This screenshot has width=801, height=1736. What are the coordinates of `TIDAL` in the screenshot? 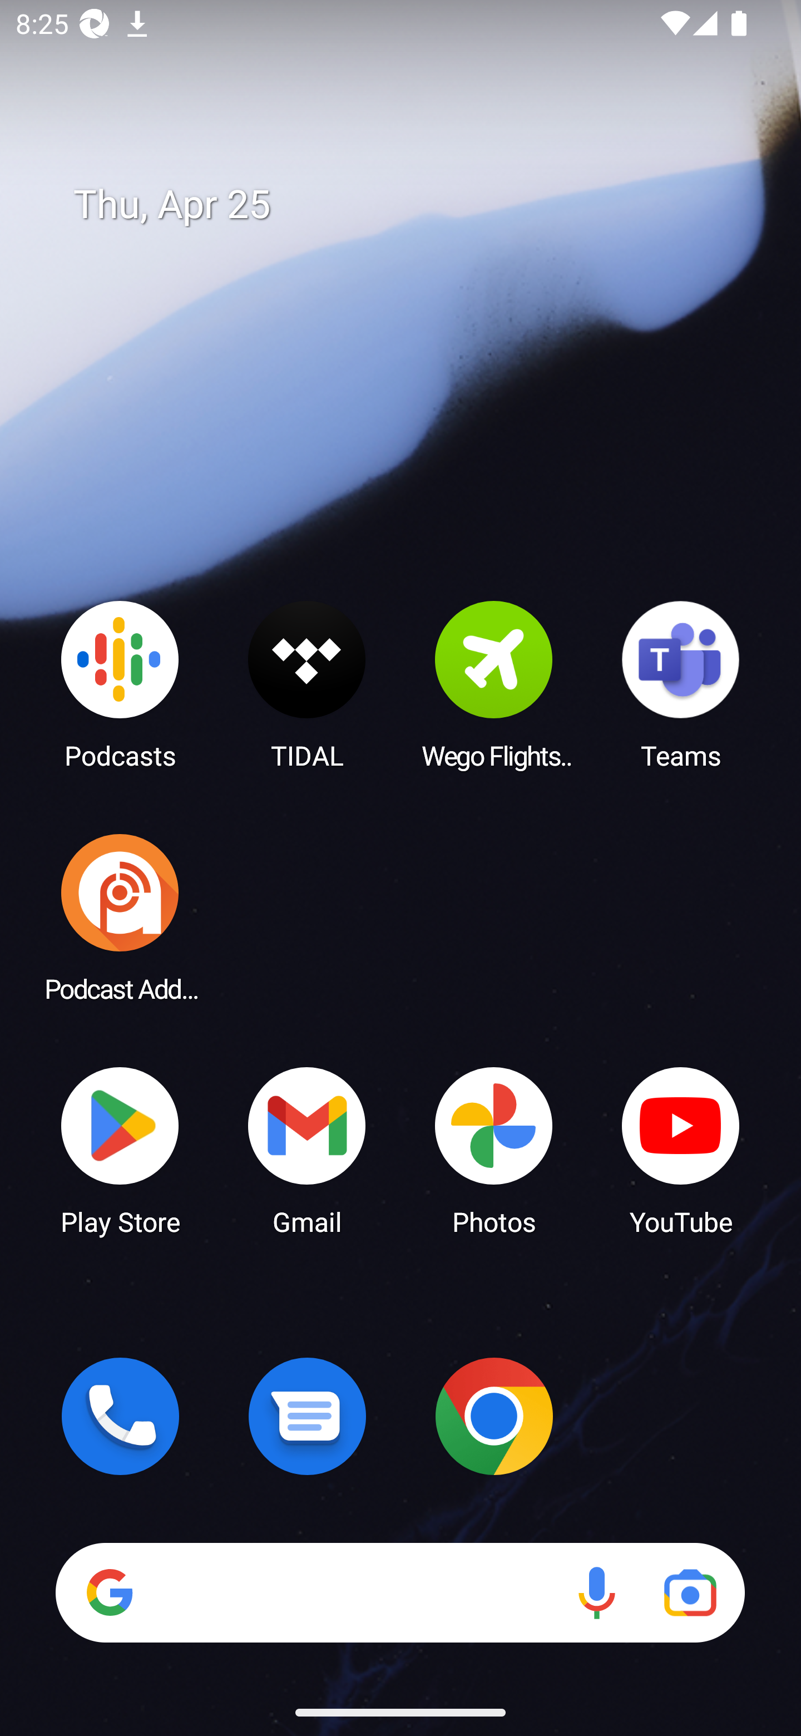 It's located at (307, 684).